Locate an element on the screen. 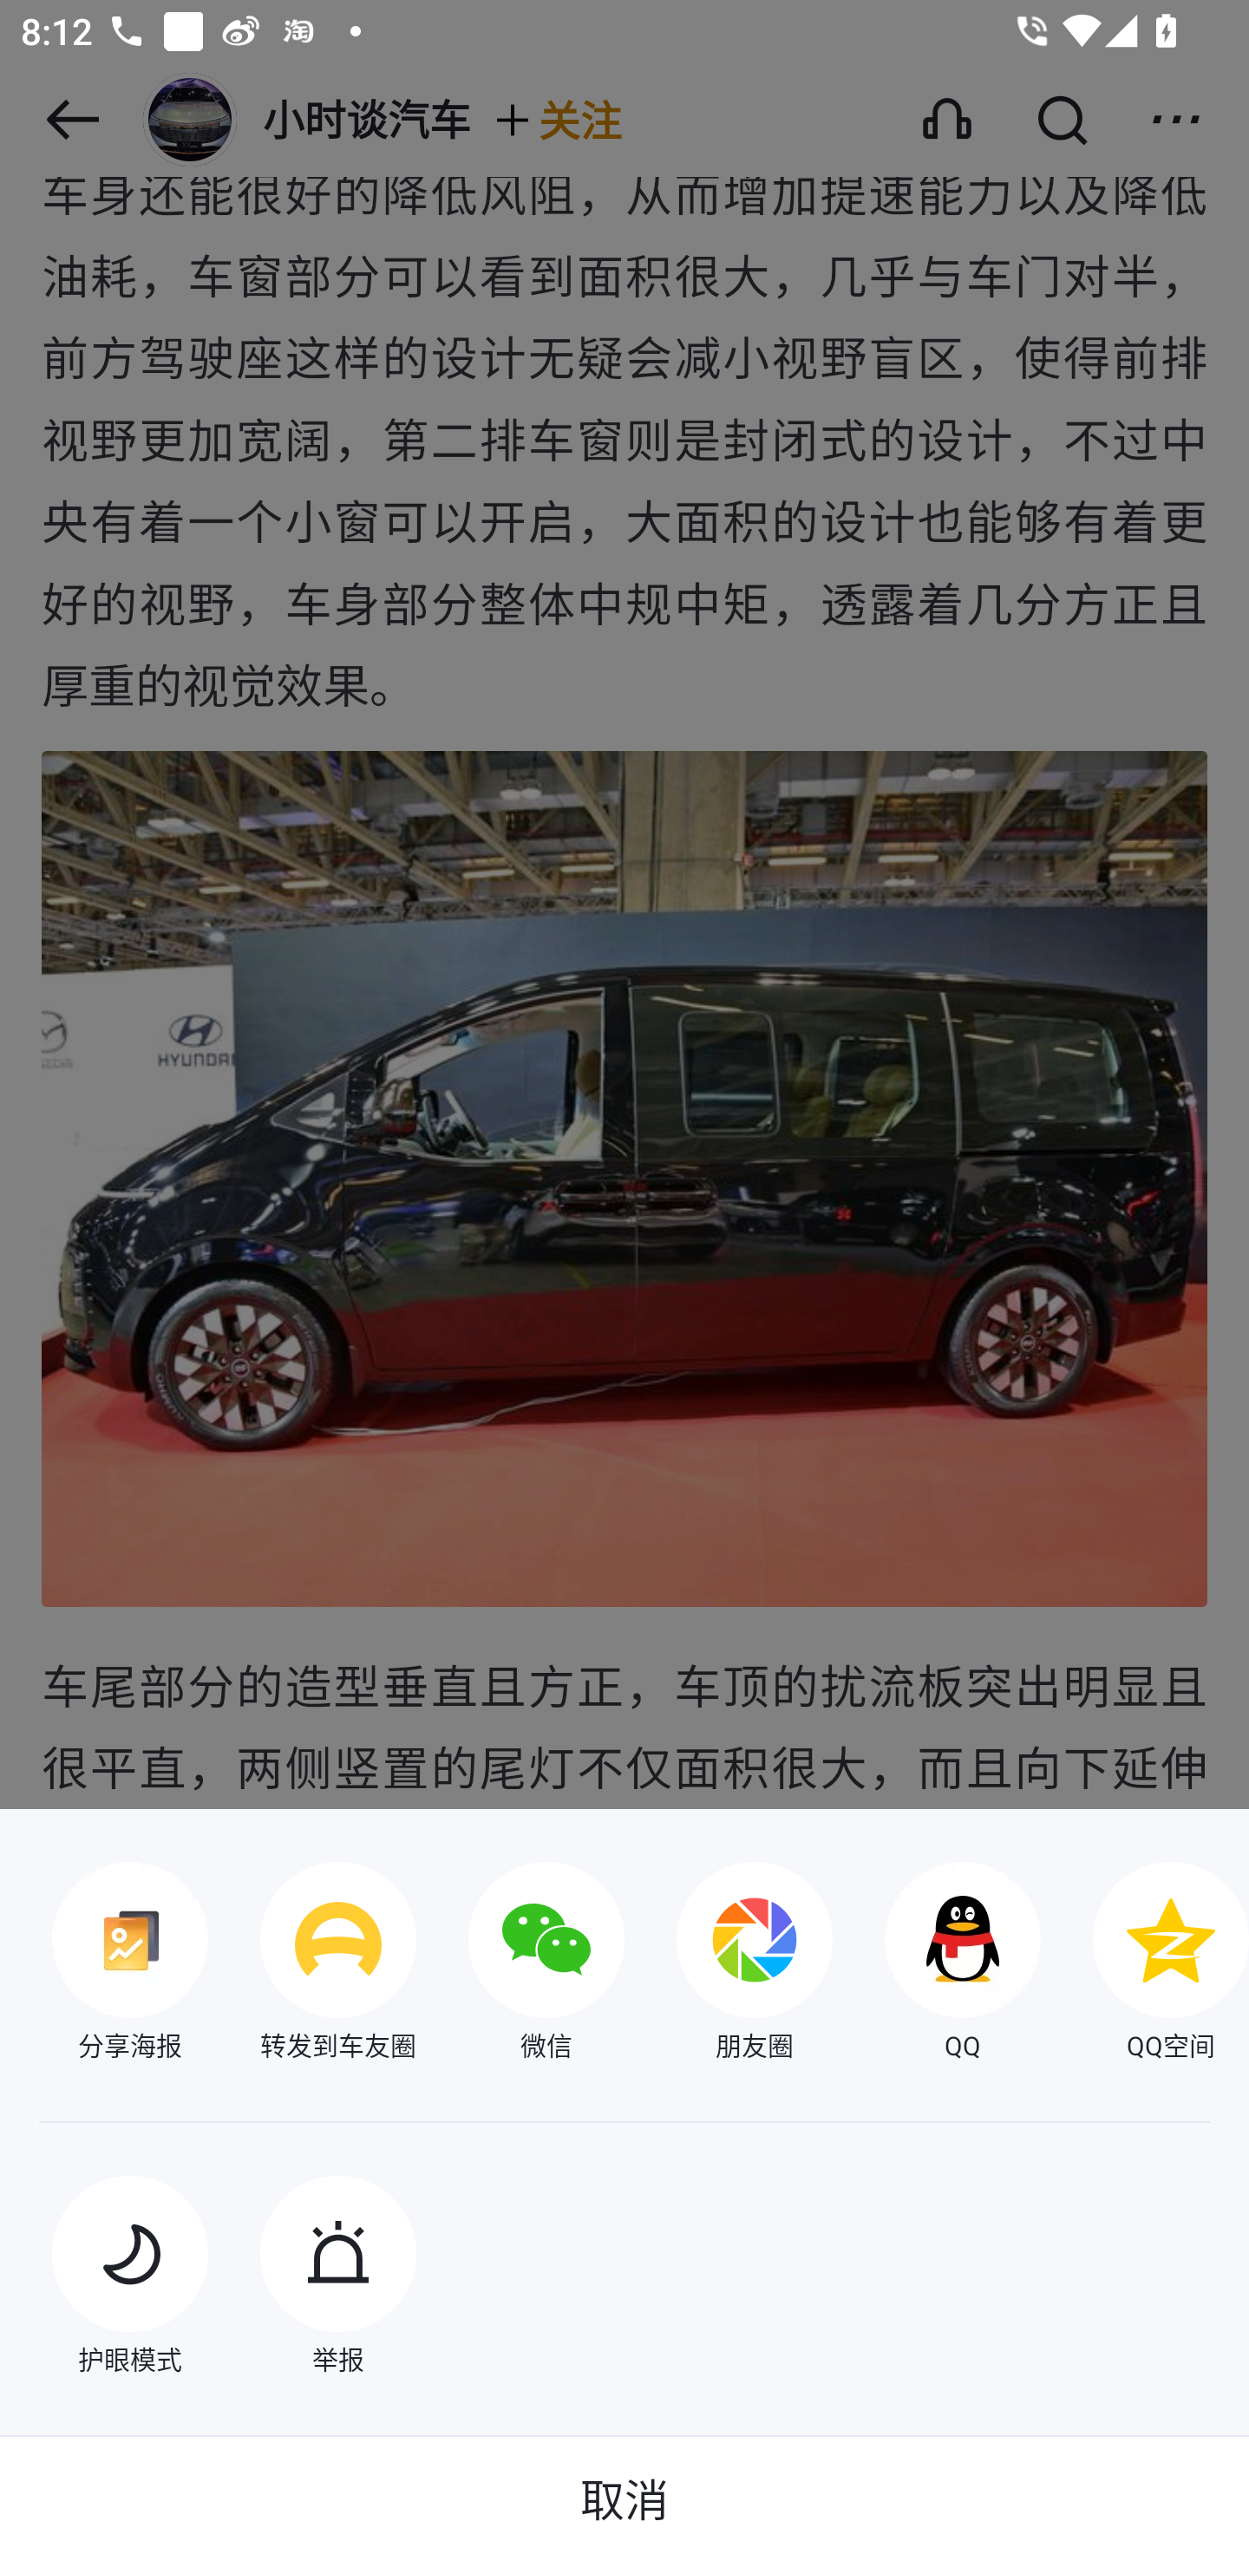  朋友圈 is located at coordinates (729, 1964).